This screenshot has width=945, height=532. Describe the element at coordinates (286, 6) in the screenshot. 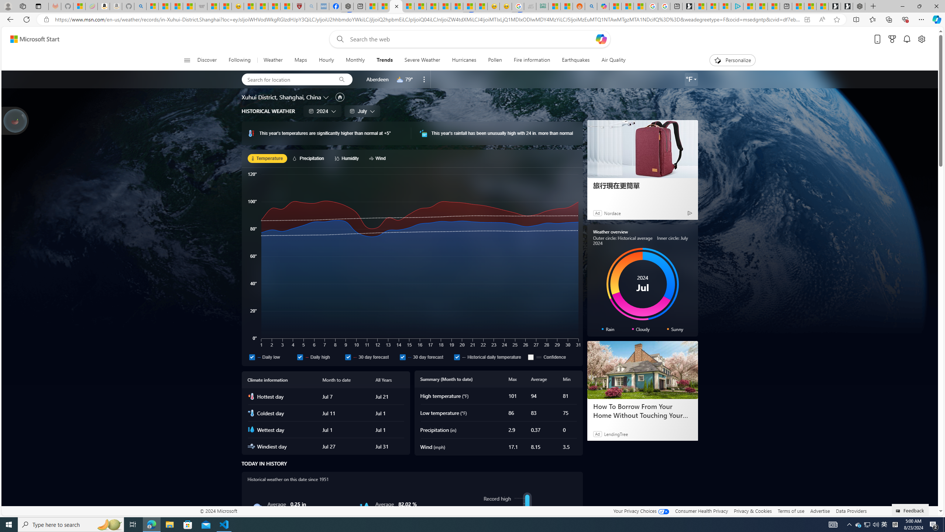

I see `12 Popular Science Lies that Must be Corrected` at that location.